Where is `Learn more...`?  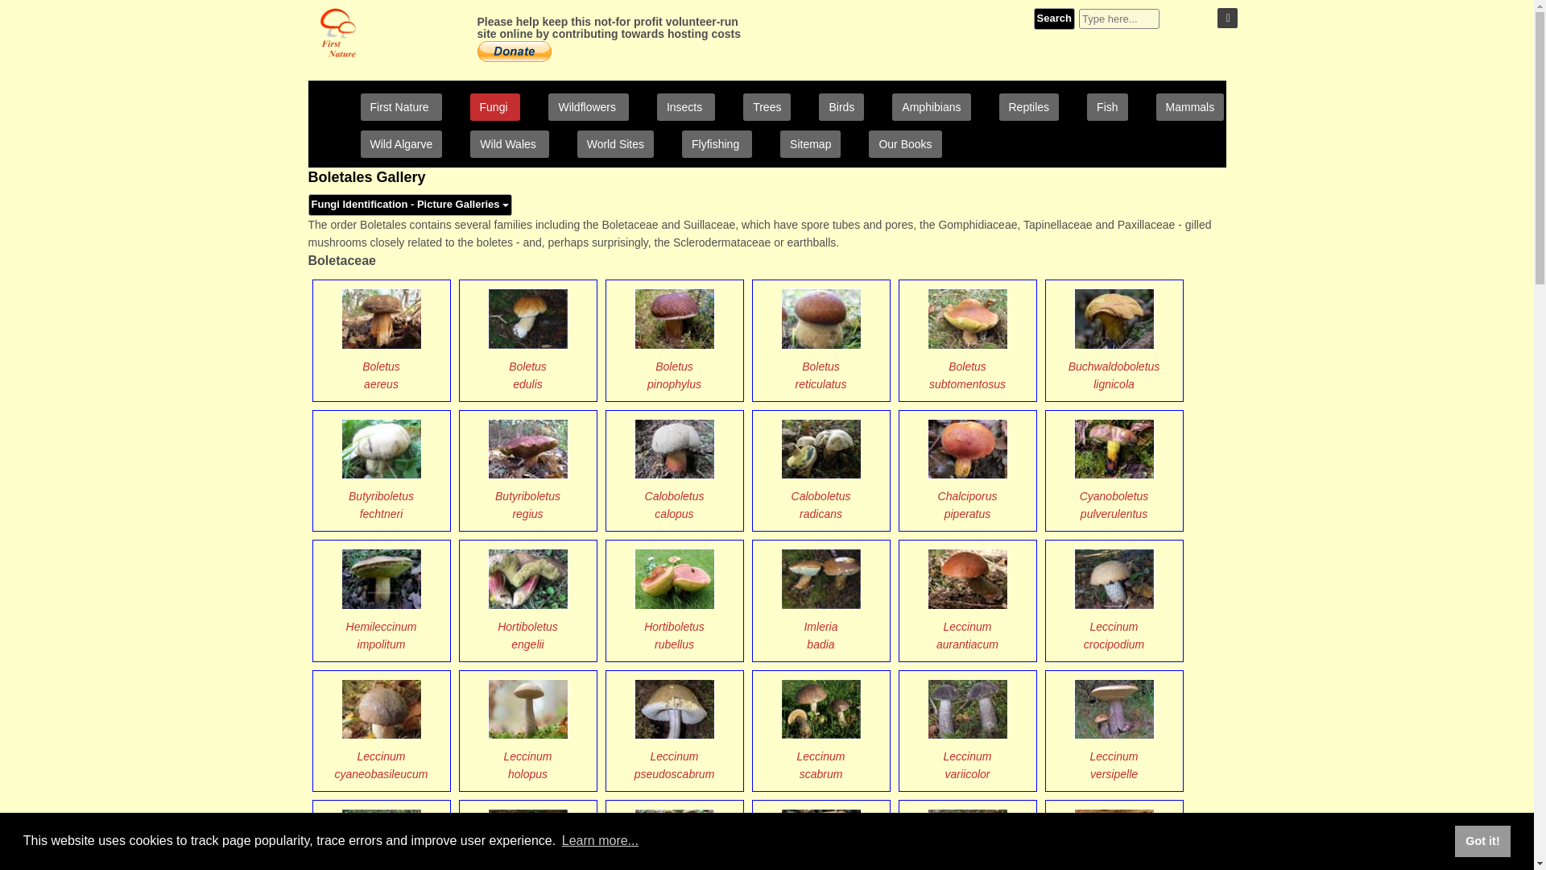
Learn more... is located at coordinates (601, 841).